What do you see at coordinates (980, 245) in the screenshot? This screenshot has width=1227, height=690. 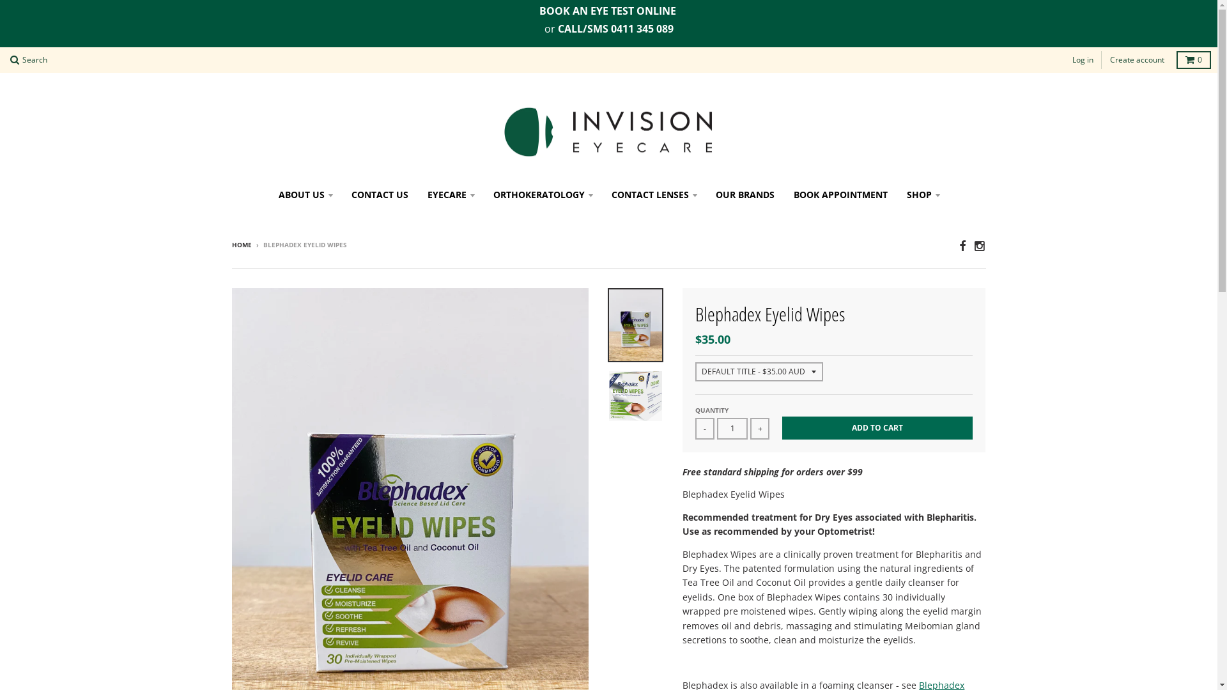 I see `Invision Eyecare on Instagram` at bounding box center [980, 245].